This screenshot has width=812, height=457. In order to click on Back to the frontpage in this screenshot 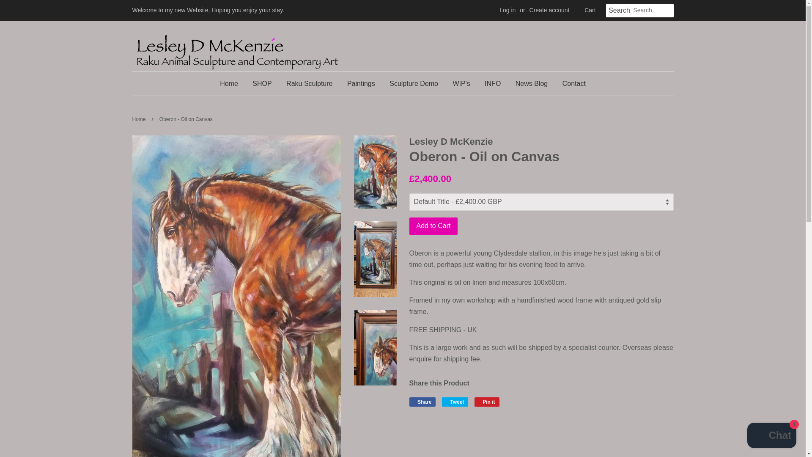, I will do `click(140, 119)`.